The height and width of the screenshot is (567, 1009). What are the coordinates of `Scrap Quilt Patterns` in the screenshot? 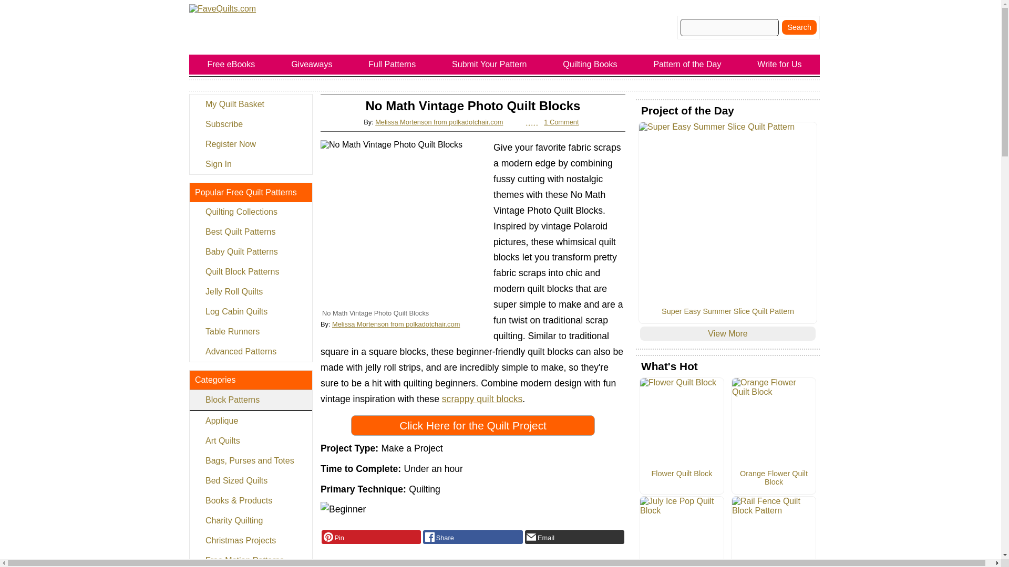 It's located at (482, 399).